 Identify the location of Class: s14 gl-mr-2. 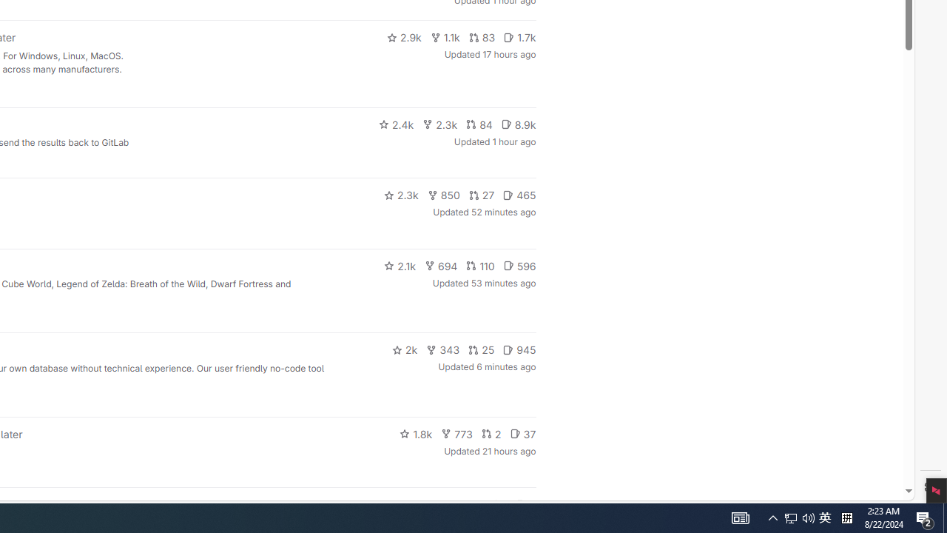
(521, 504).